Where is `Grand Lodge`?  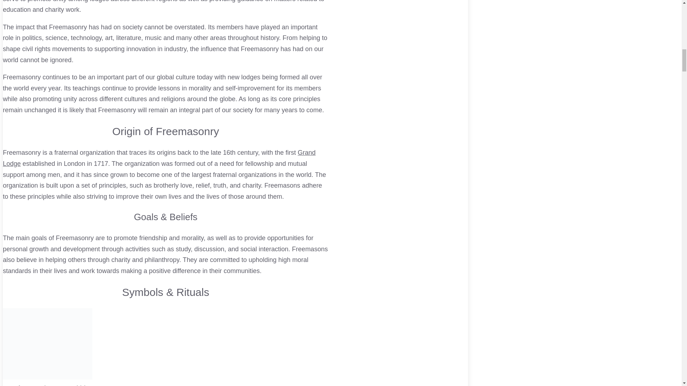 Grand Lodge is located at coordinates (159, 158).